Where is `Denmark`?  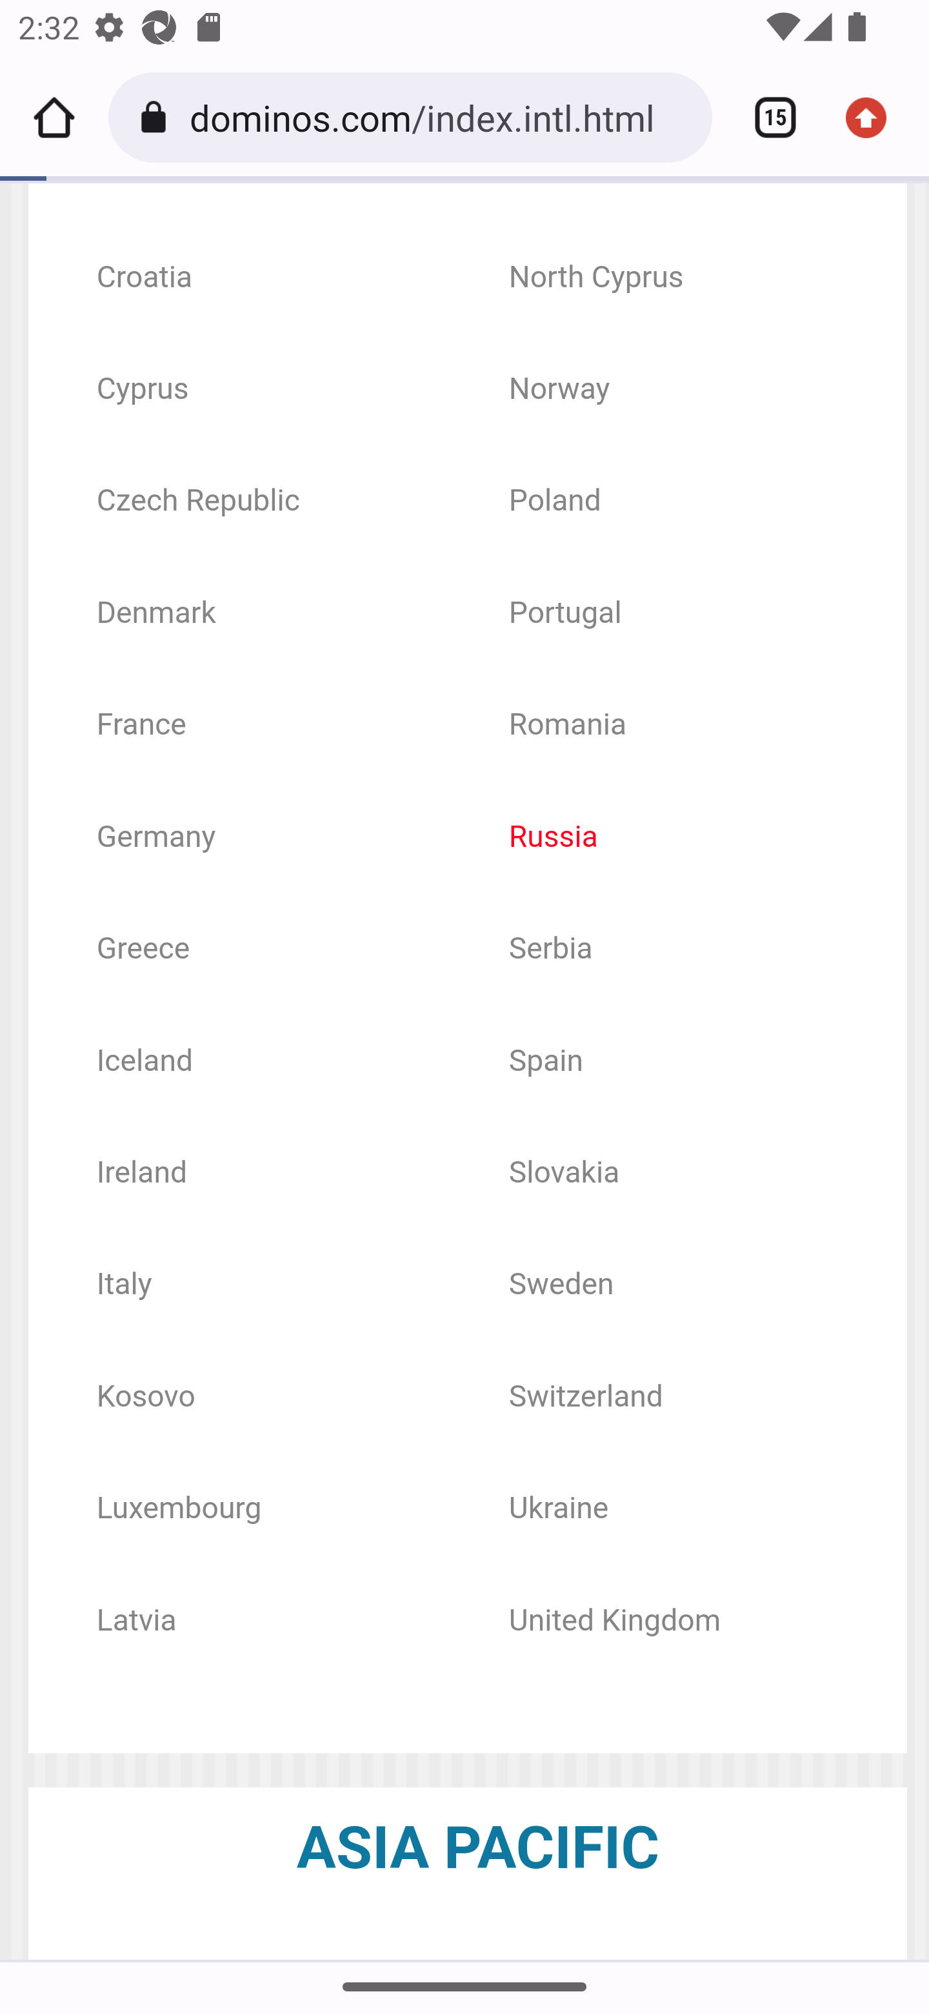 Denmark is located at coordinates (155, 614).